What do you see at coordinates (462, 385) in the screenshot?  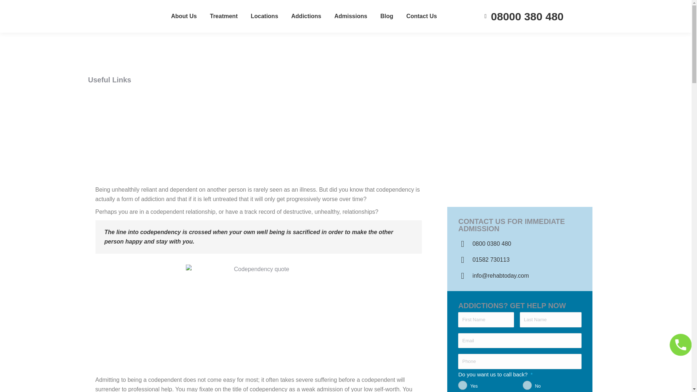 I see `Yes` at bounding box center [462, 385].